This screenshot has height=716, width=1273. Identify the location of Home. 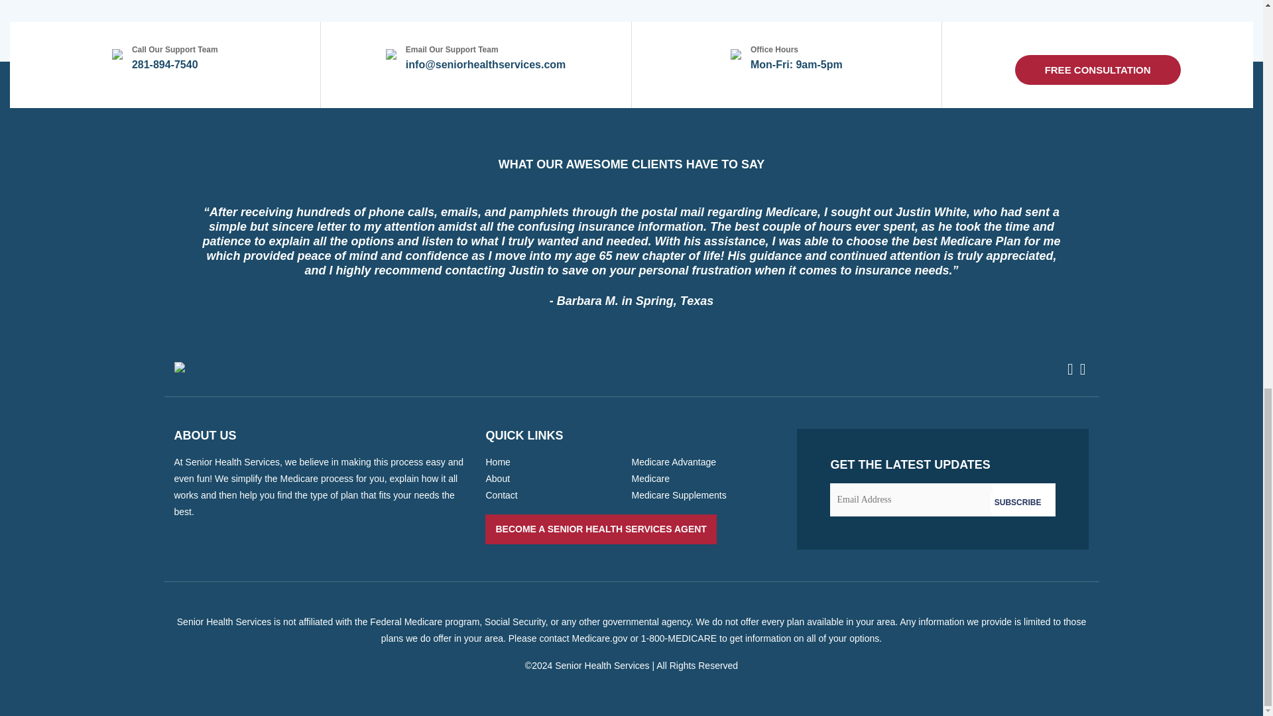
(497, 462).